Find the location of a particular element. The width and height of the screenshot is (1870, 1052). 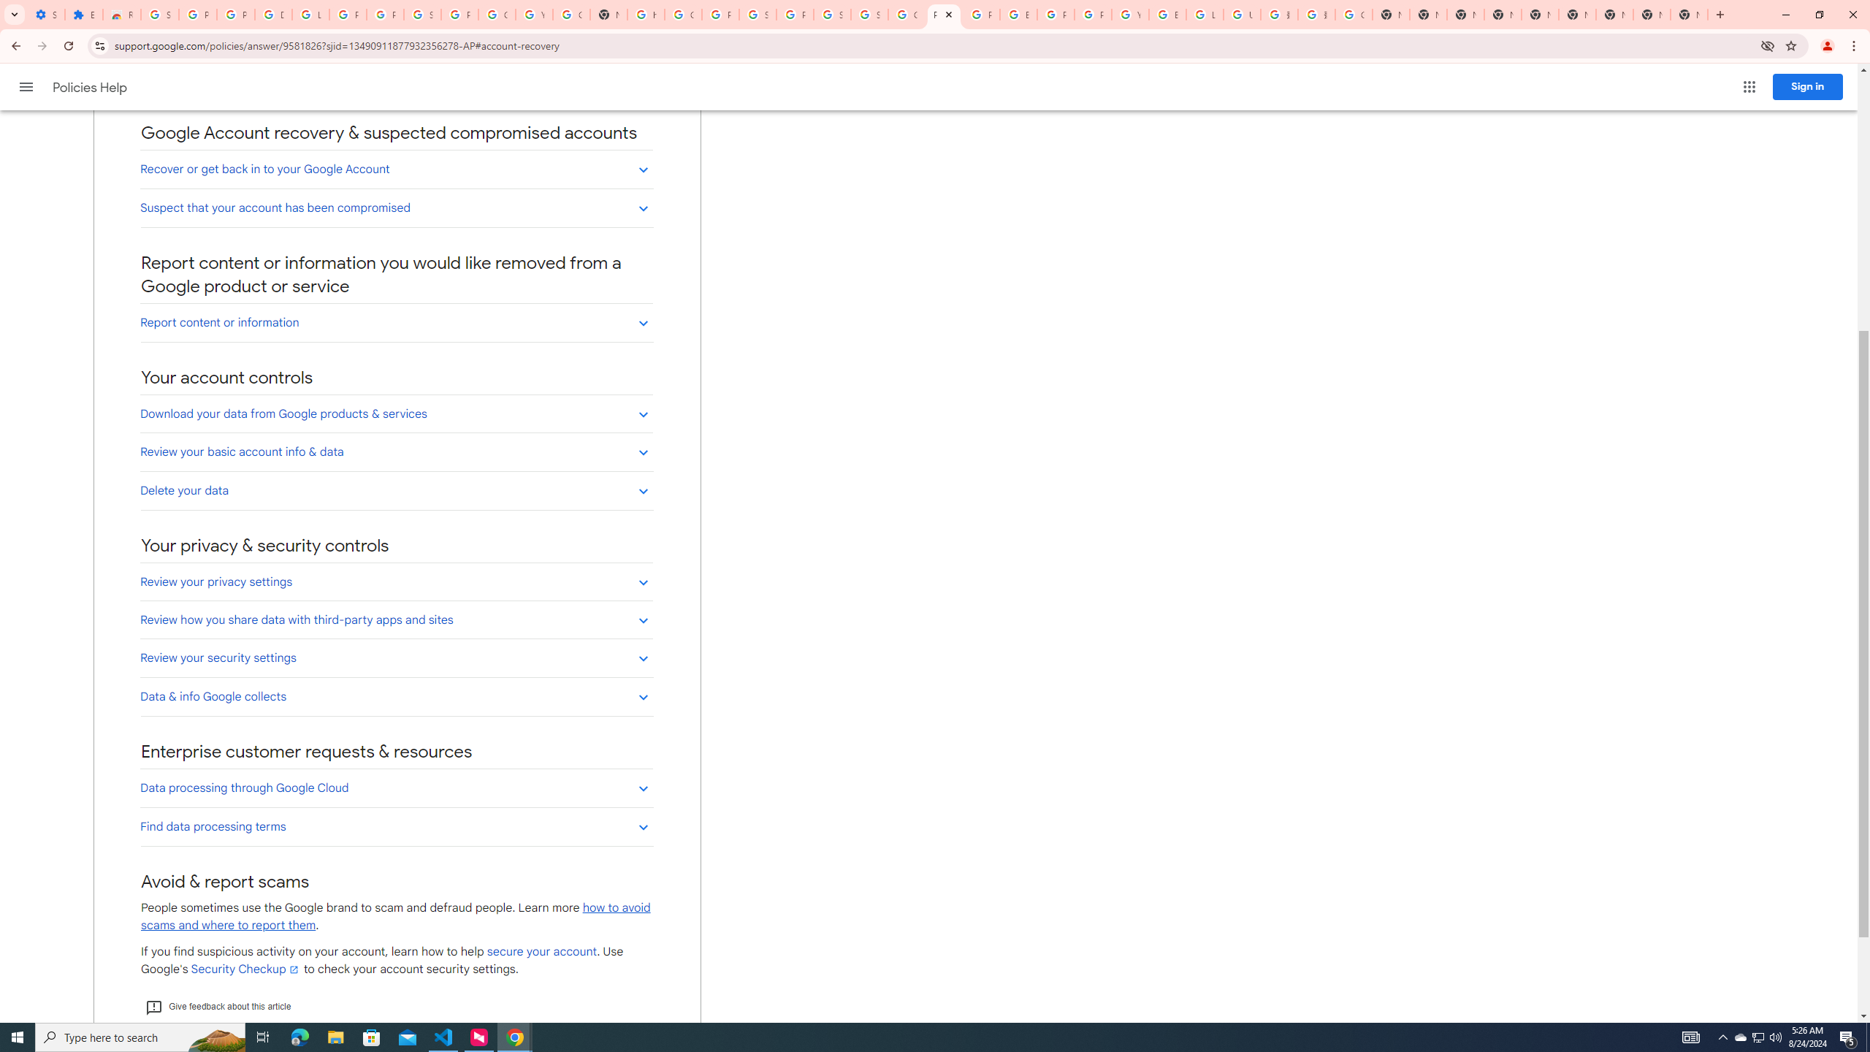

New Tab is located at coordinates (1502, 15).